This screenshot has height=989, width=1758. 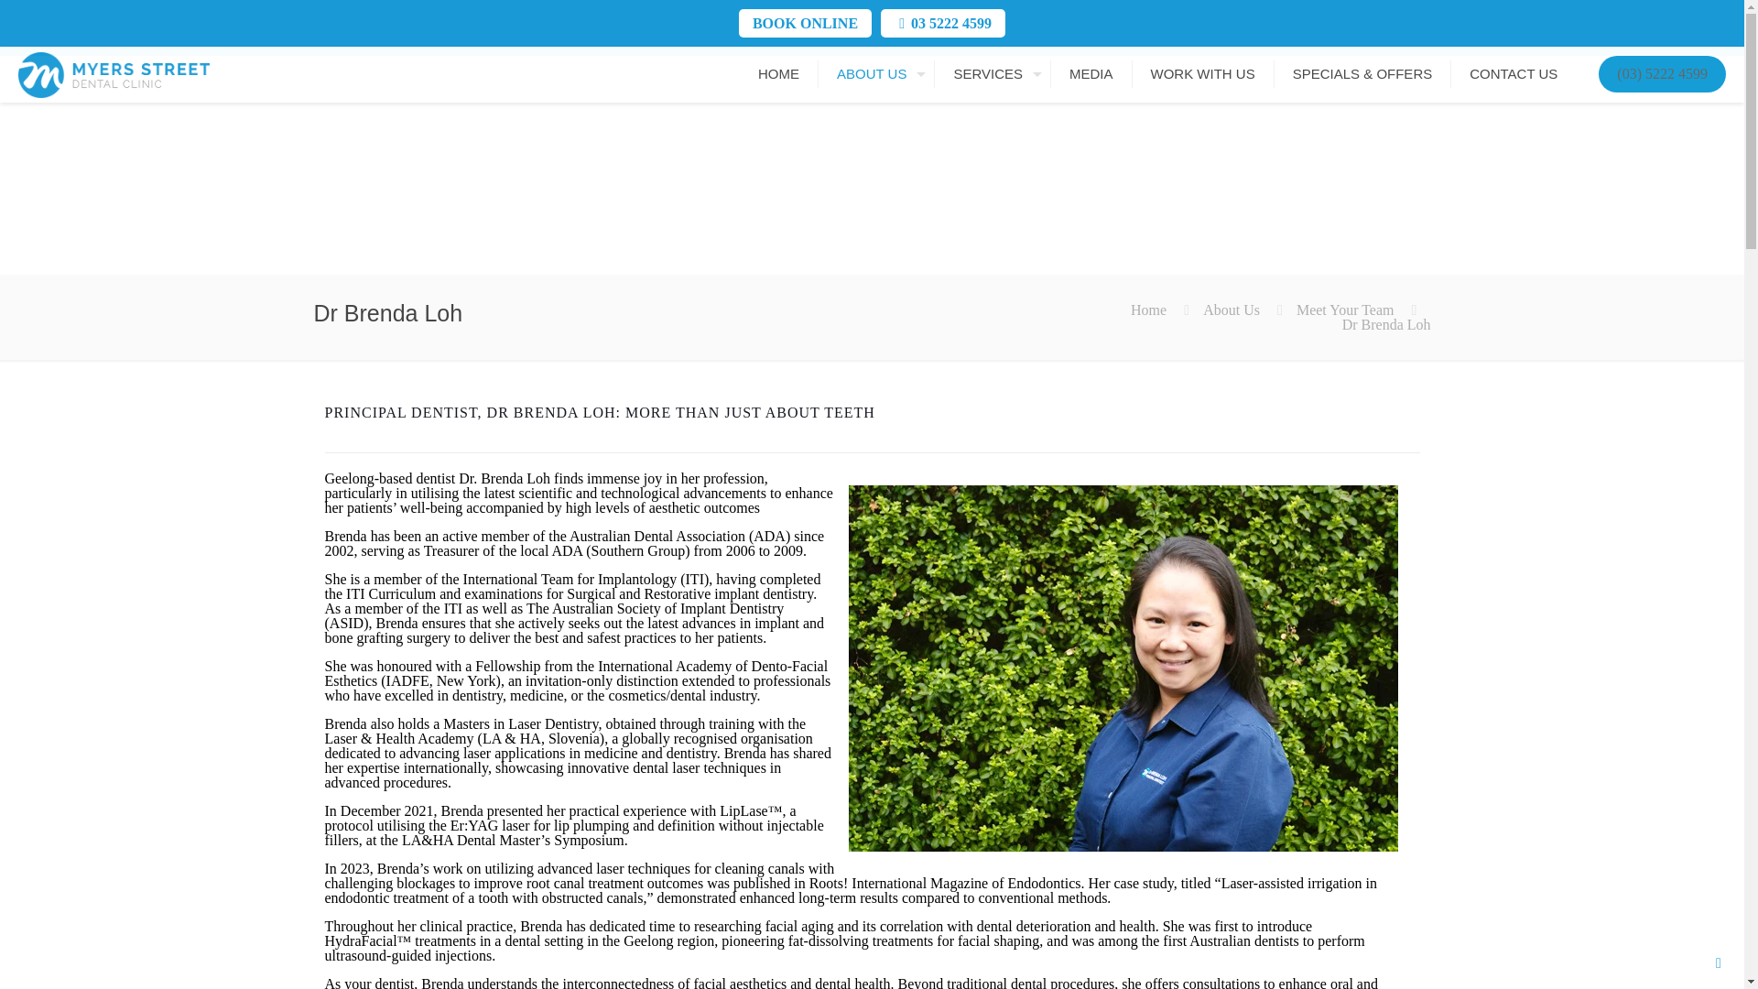 I want to click on ABOUT US, so click(x=877, y=73).